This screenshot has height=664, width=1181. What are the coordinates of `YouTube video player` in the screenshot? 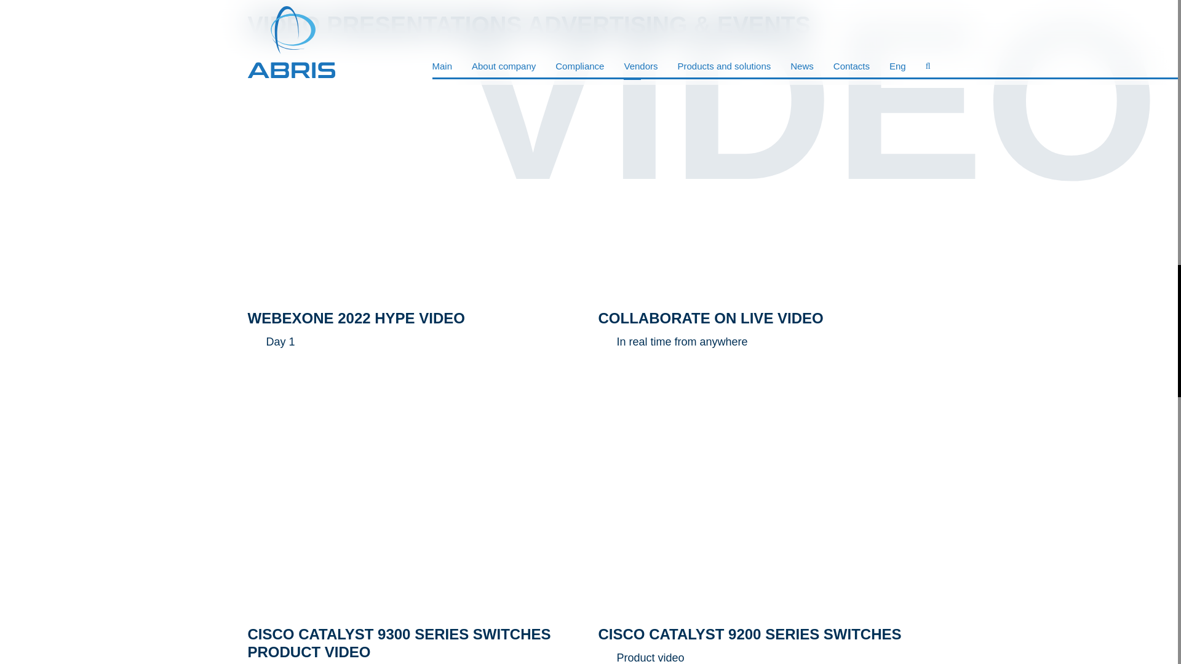 It's located at (413, 181).